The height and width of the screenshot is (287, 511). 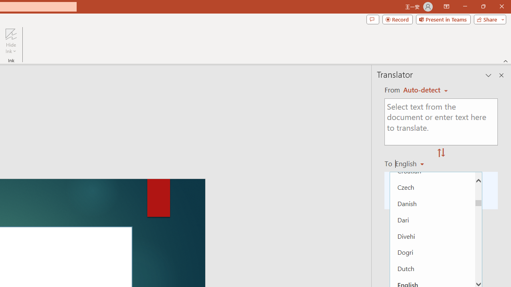 What do you see at coordinates (432, 89) in the screenshot?
I see `Catalan` at bounding box center [432, 89].